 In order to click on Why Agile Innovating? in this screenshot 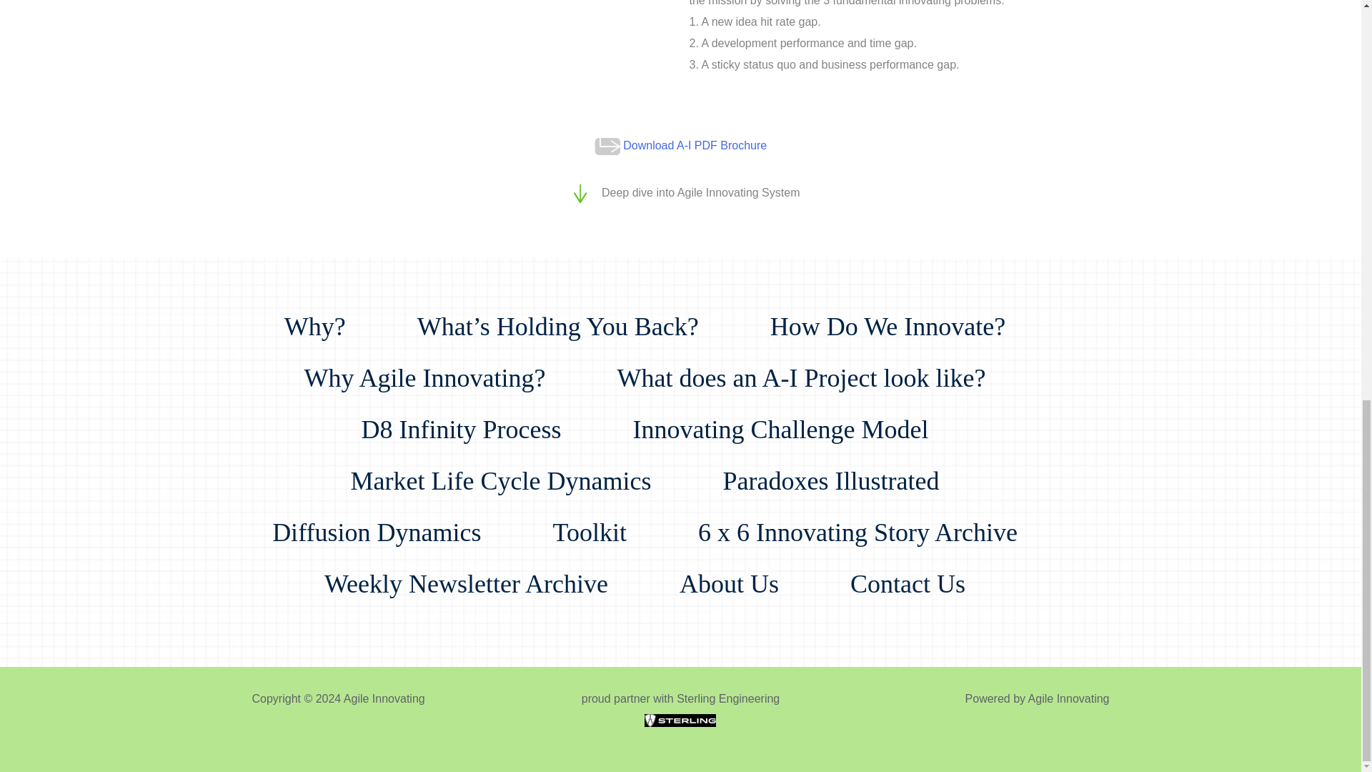, I will do `click(439, 364)`.